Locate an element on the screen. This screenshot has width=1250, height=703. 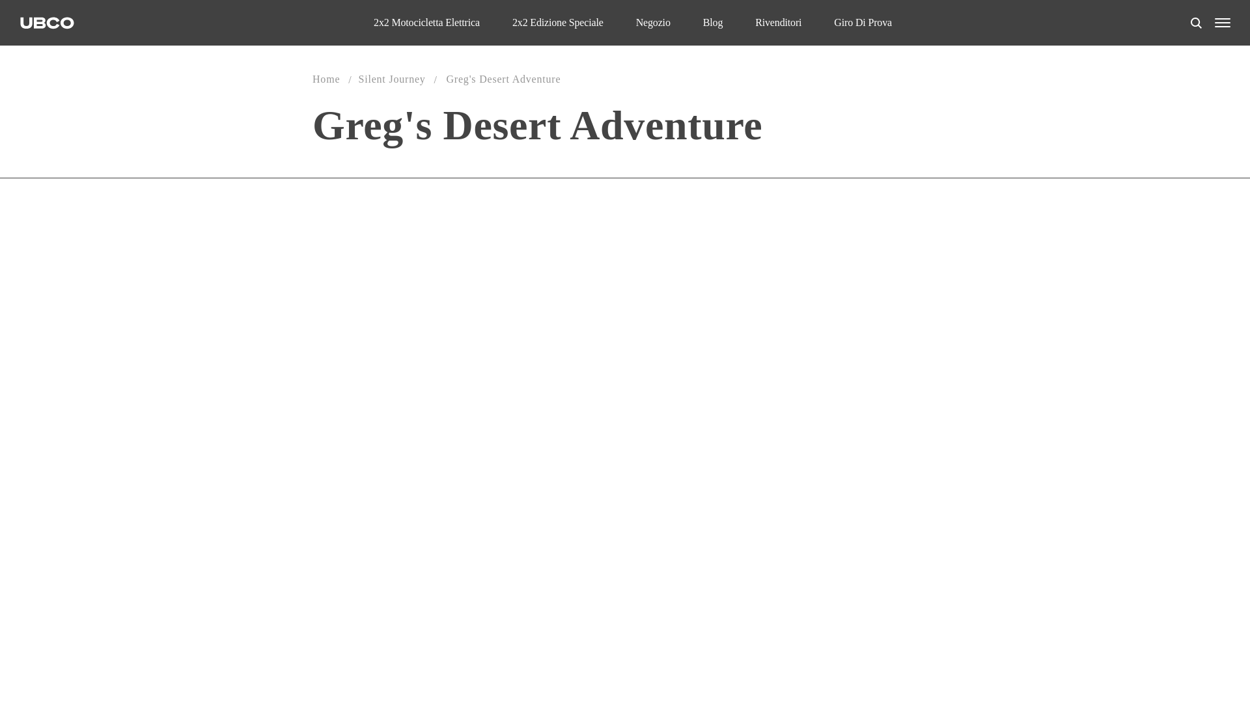
Home is located at coordinates (326, 79).